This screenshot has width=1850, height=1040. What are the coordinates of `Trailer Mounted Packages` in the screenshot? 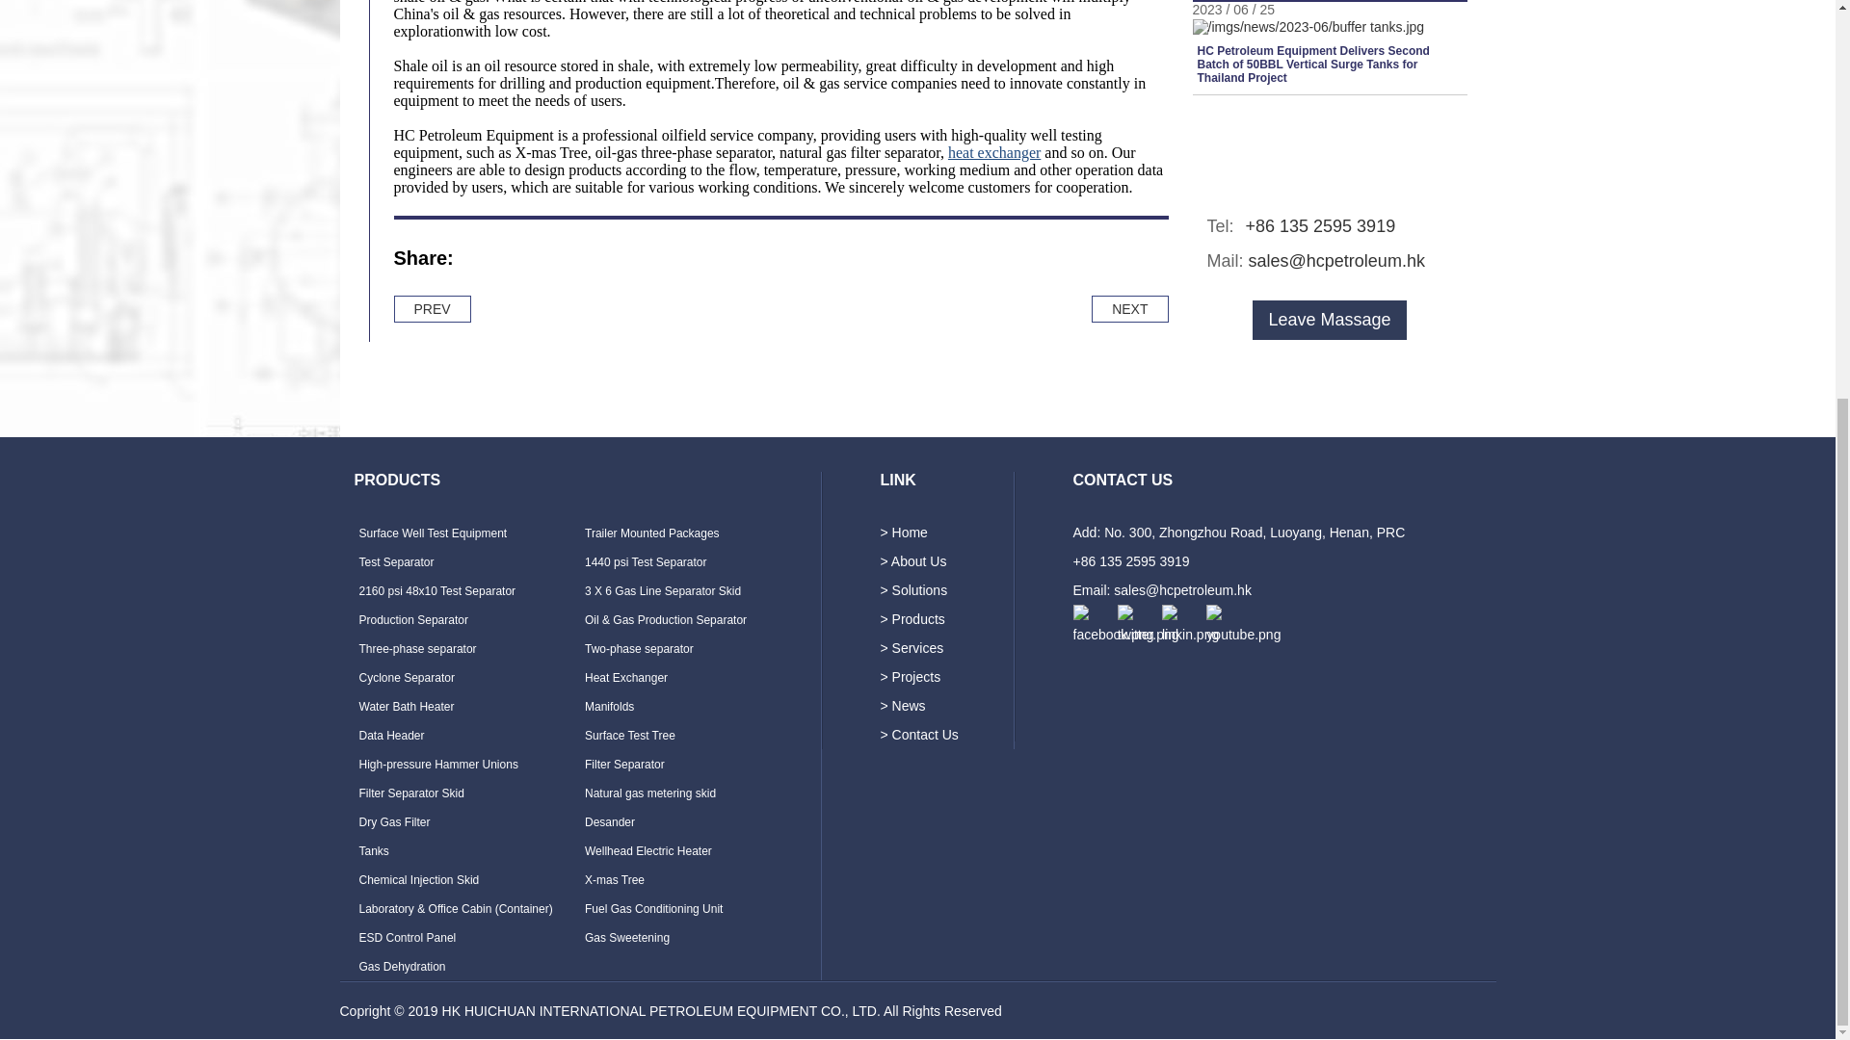 It's located at (651, 533).